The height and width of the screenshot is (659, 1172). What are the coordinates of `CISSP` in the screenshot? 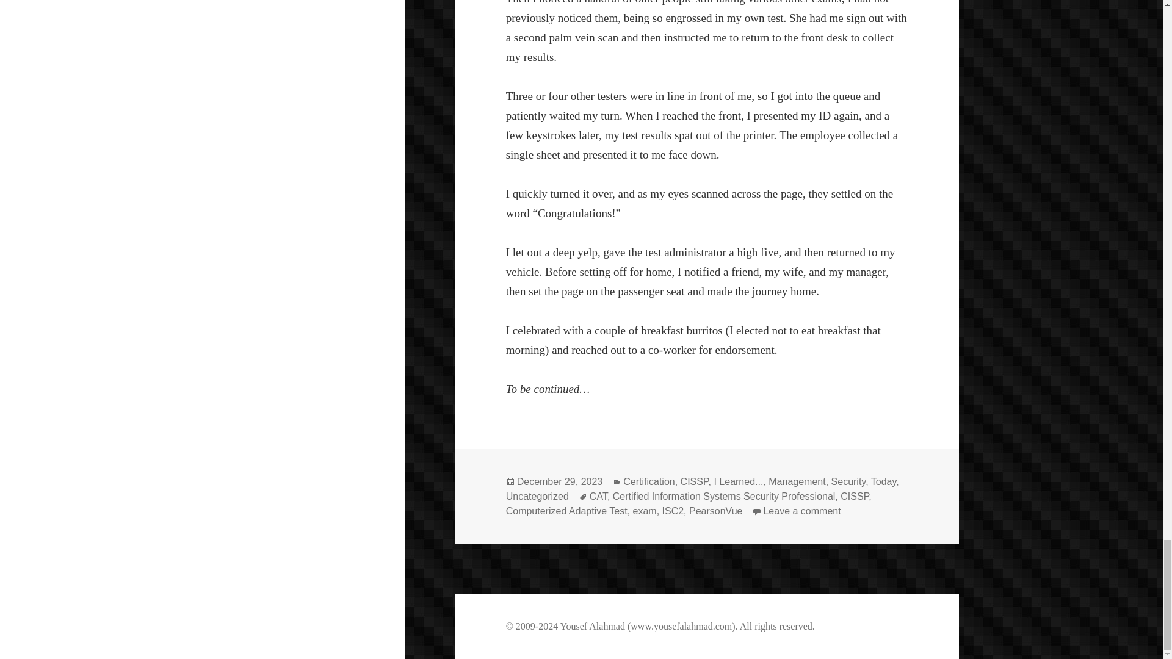 It's located at (724, 496).